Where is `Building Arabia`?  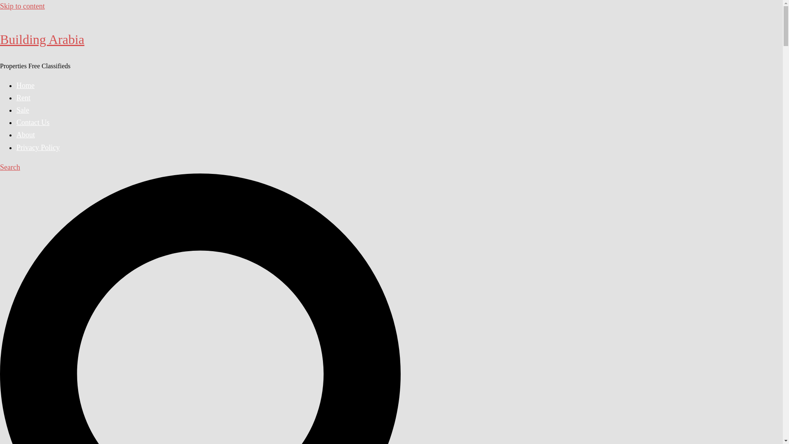
Building Arabia is located at coordinates (42, 39).